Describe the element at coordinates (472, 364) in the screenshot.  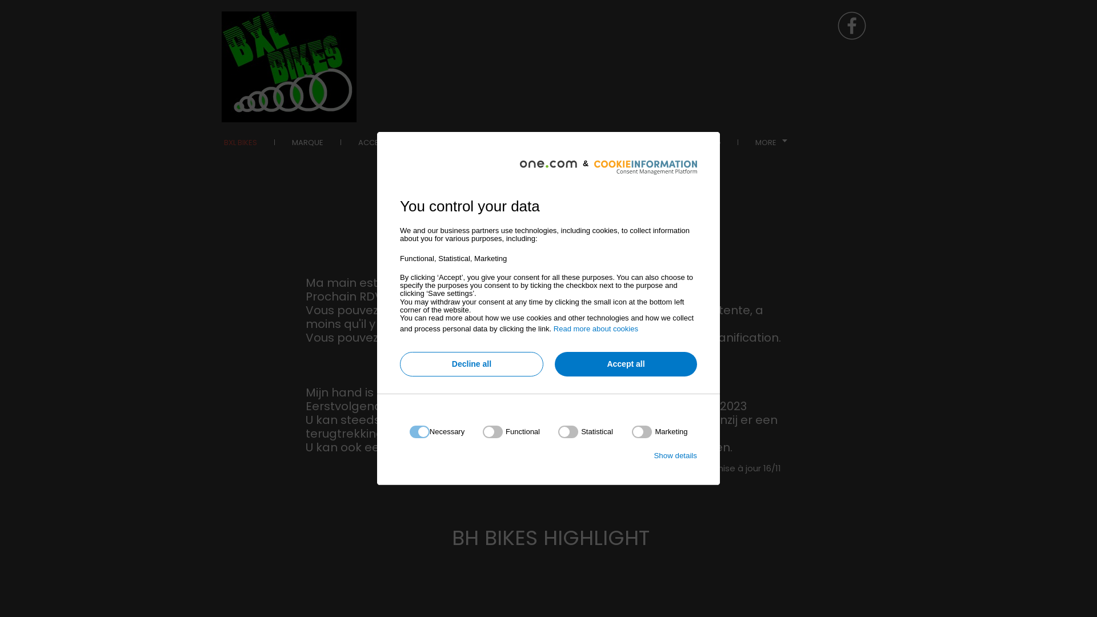
I see `Decline all` at that location.